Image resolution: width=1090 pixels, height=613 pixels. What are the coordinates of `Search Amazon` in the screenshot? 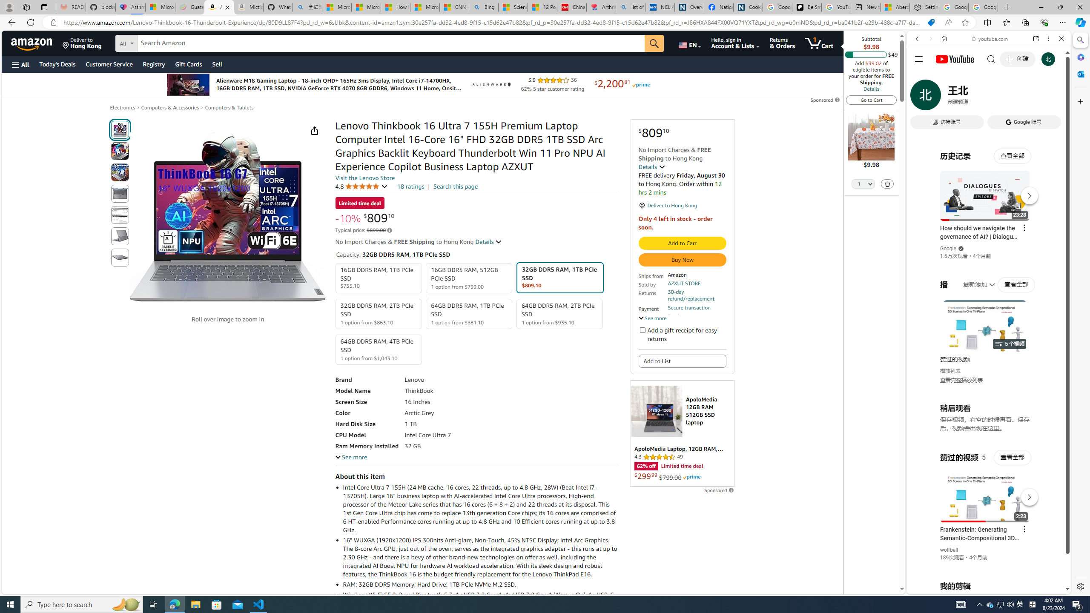 It's located at (391, 43).